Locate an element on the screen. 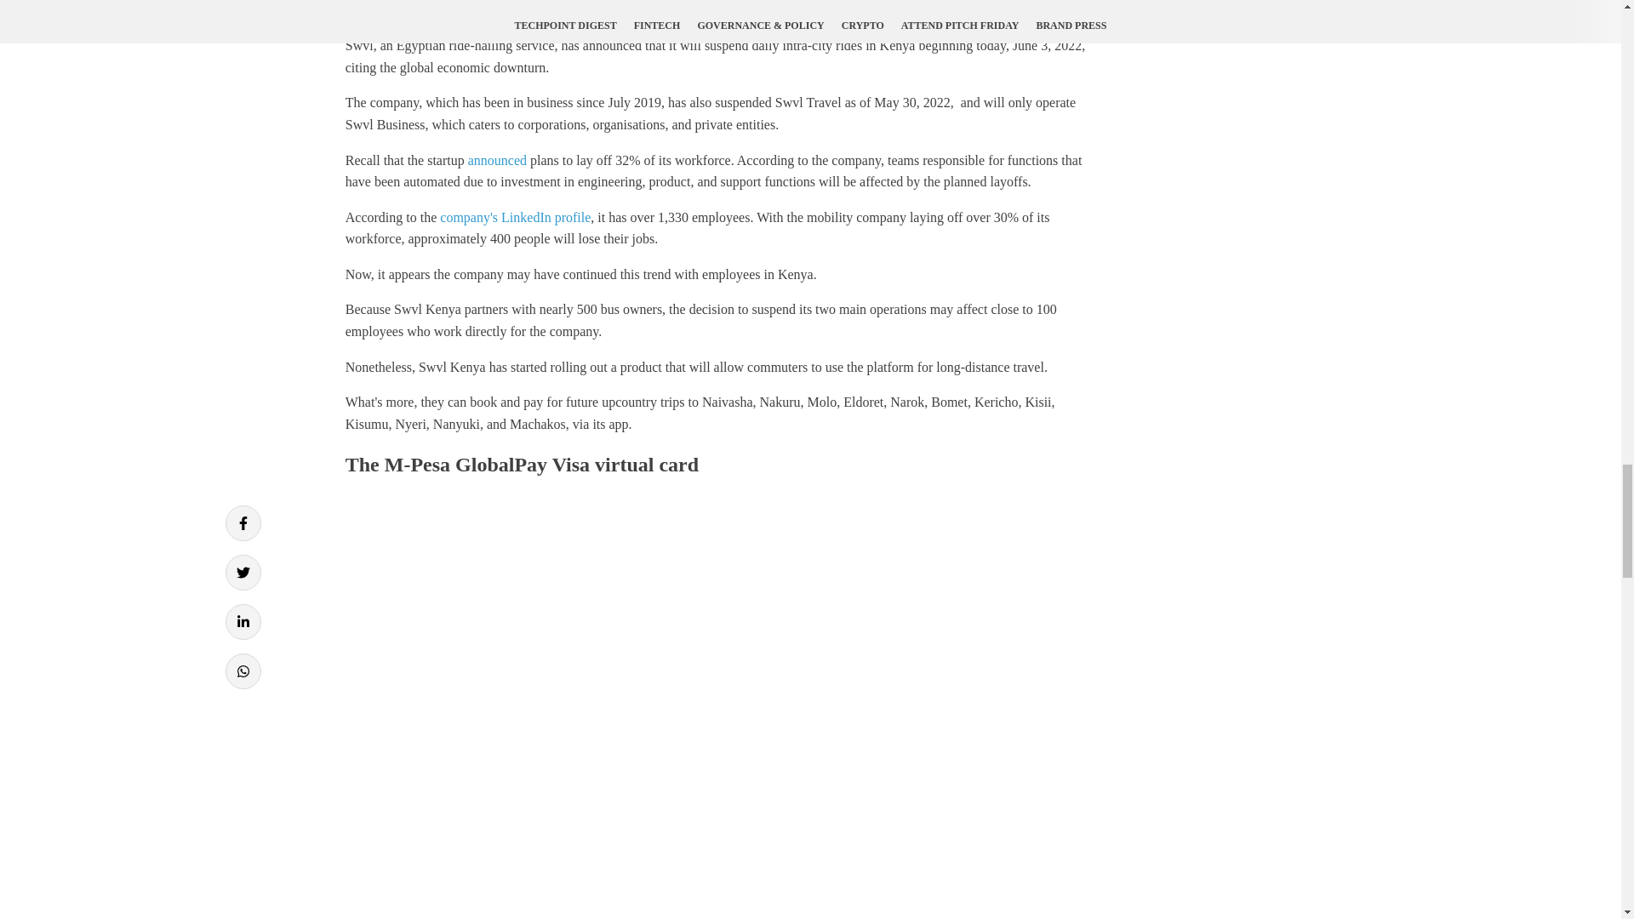  company's LinkedIn profile is located at coordinates (514, 217).